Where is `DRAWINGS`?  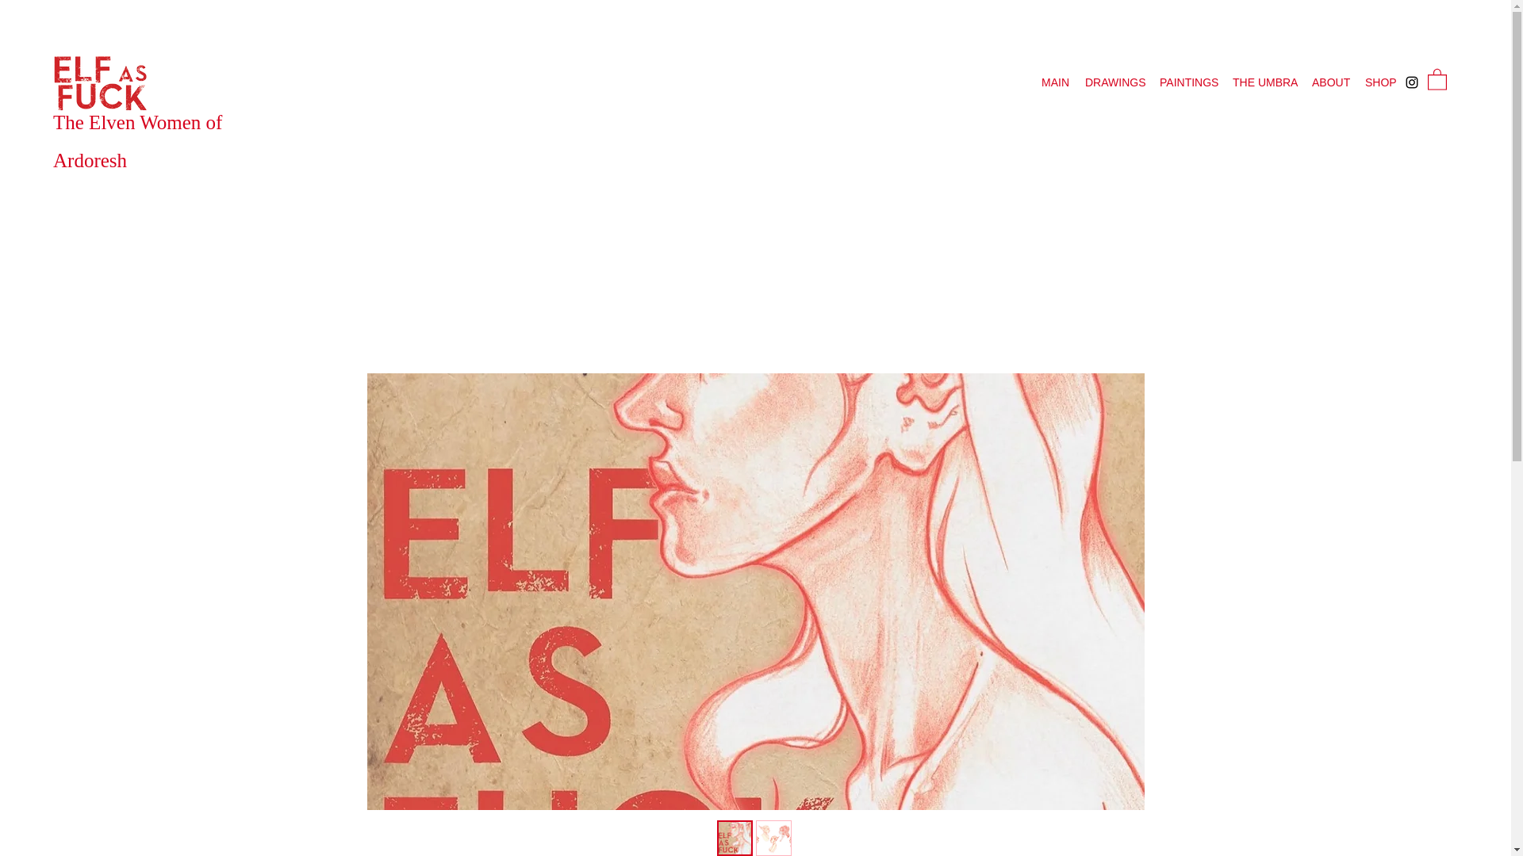 DRAWINGS is located at coordinates (1114, 82).